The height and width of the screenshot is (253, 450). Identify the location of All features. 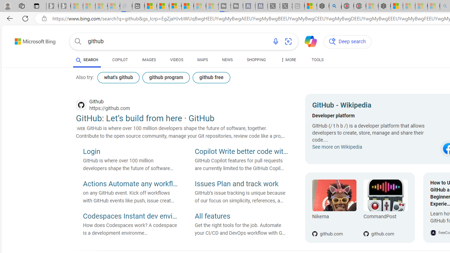
(242, 216).